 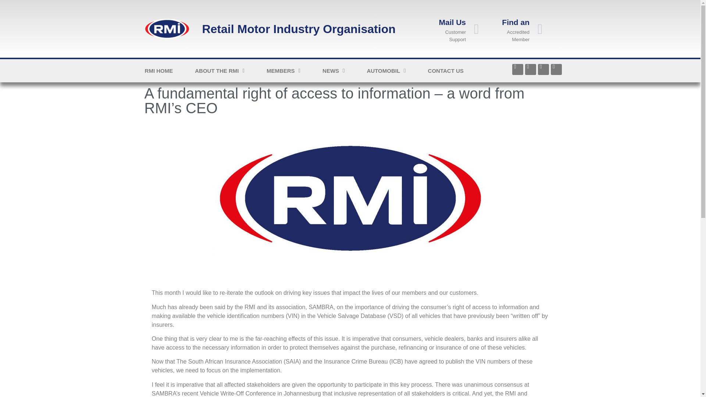 What do you see at coordinates (452, 22) in the screenshot?
I see `Mail Us` at bounding box center [452, 22].